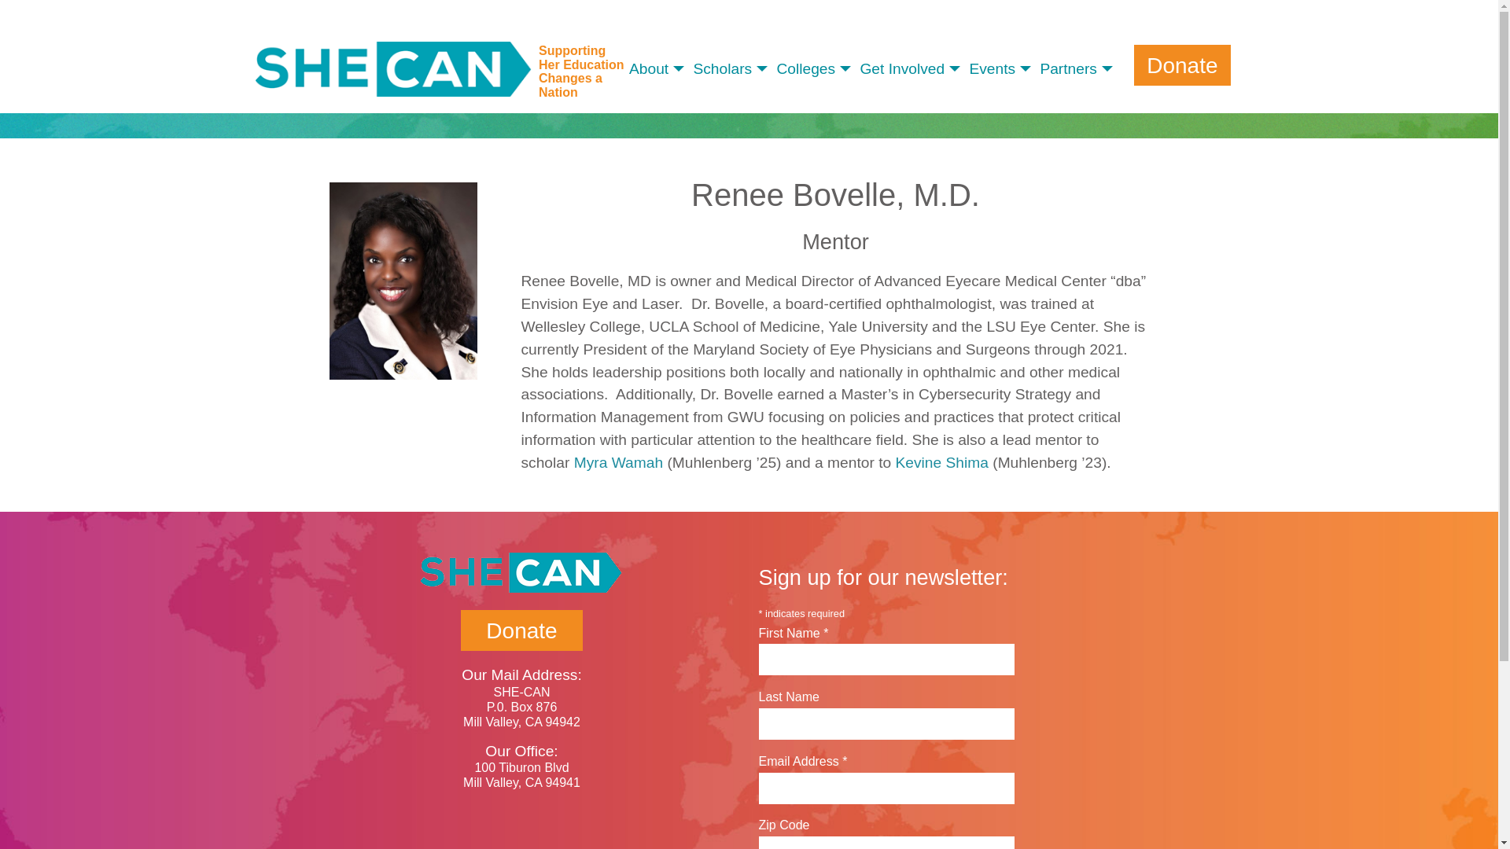 Image resolution: width=1510 pixels, height=849 pixels. Describe the element at coordinates (1181, 65) in the screenshot. I see `Donate` at that location.